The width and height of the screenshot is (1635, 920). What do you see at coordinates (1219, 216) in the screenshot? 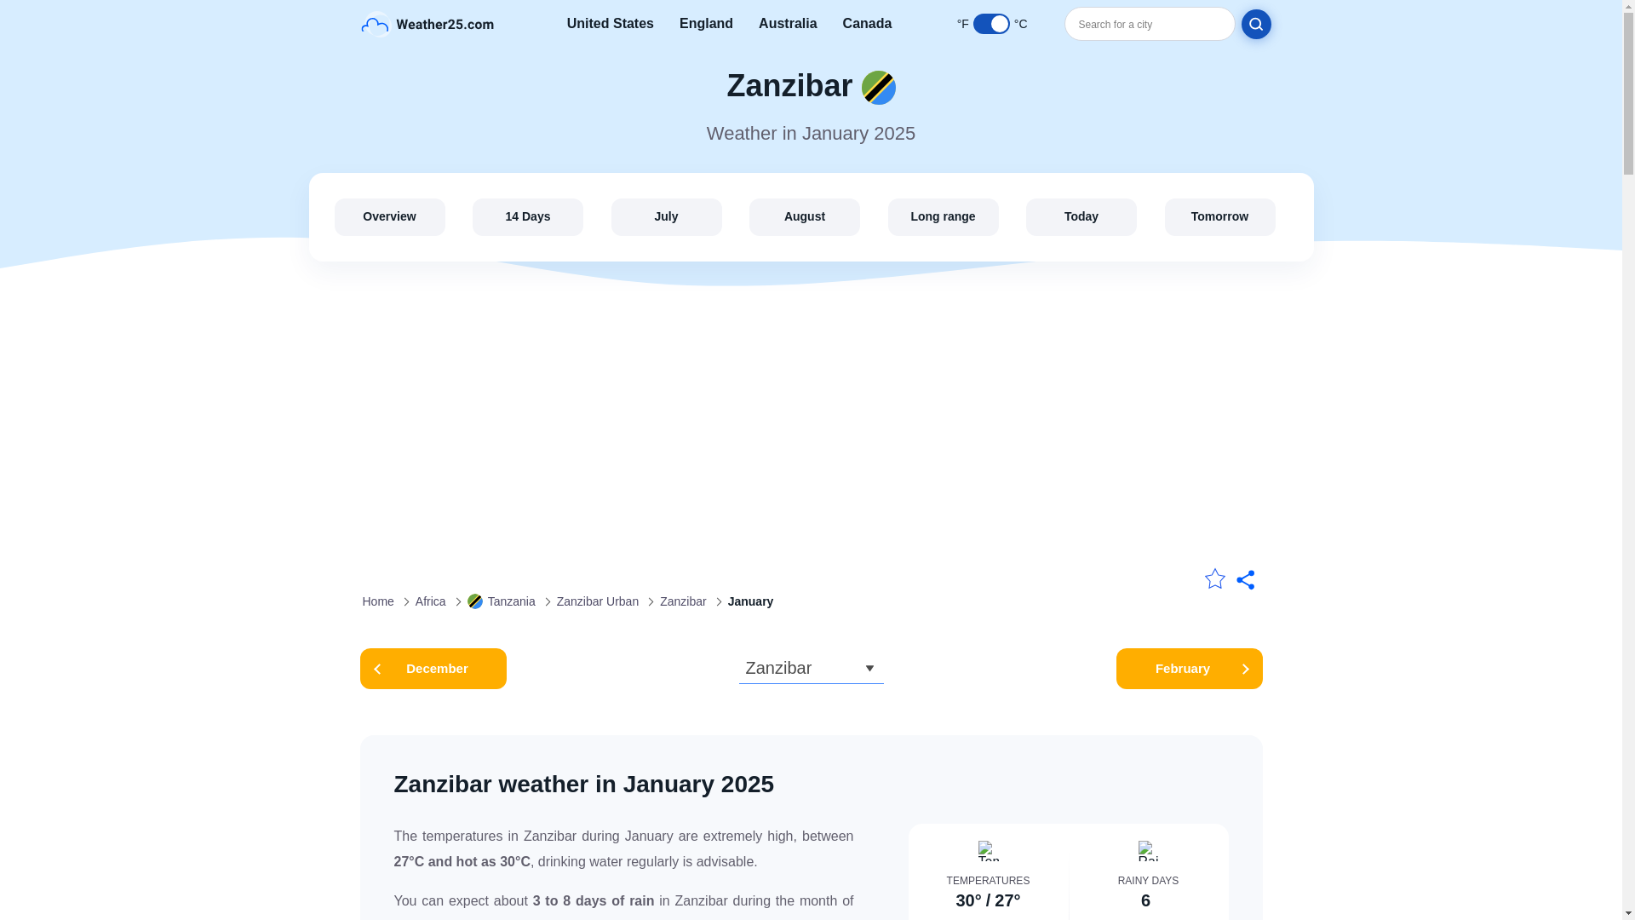
I see `Tomorrow` at bounding box center [1219, 216].